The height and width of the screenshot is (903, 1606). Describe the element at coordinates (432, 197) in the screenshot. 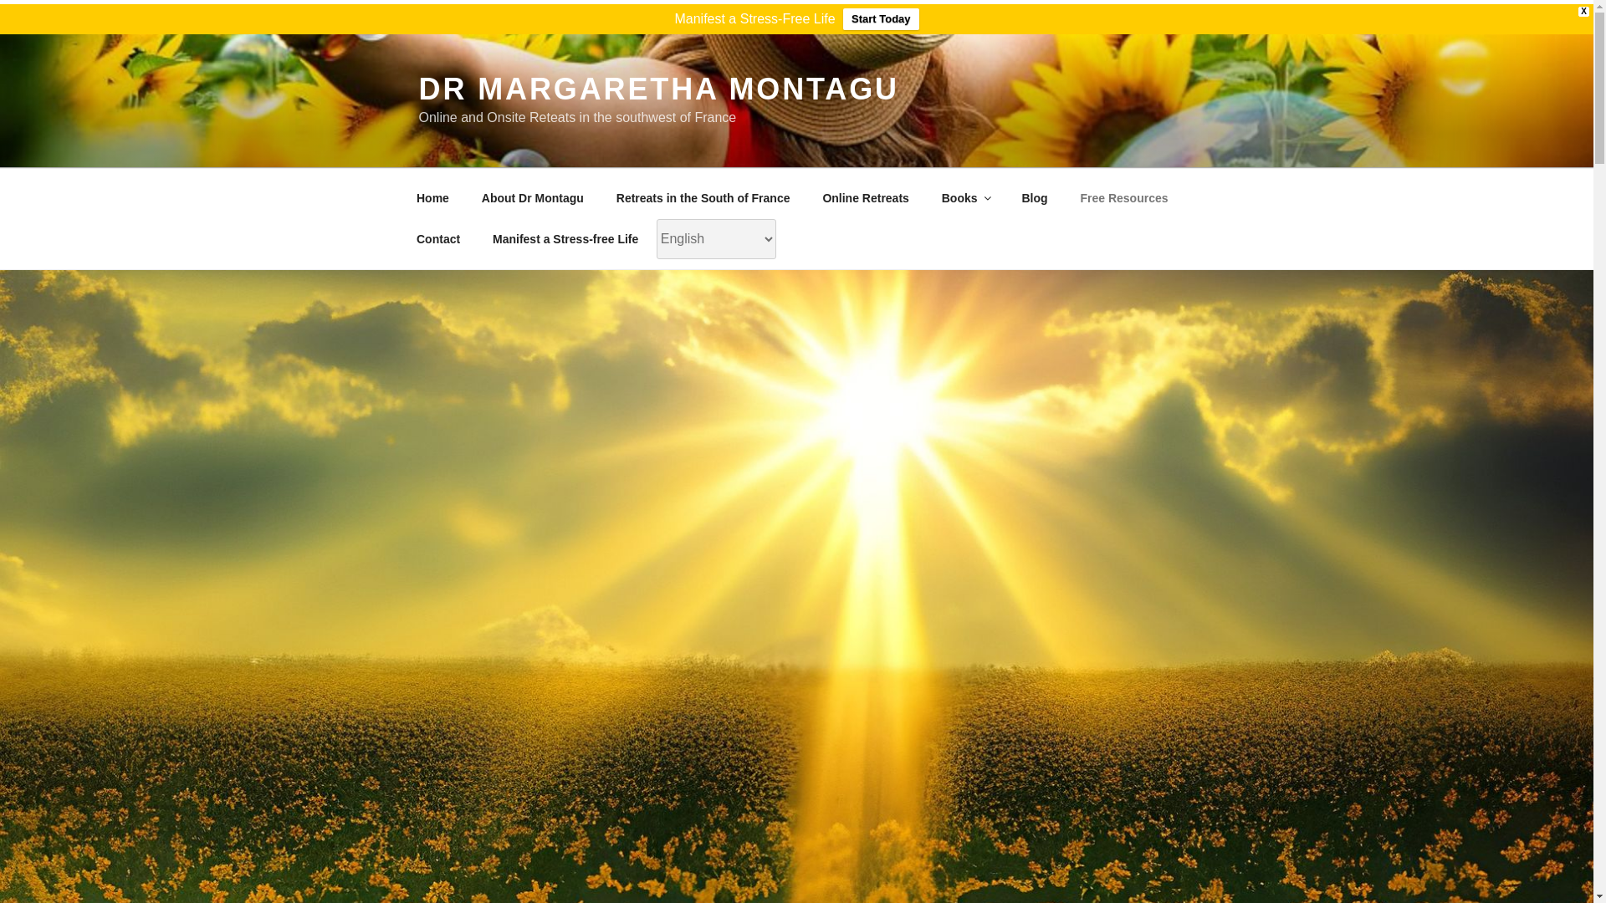

I see `Home` at that location.